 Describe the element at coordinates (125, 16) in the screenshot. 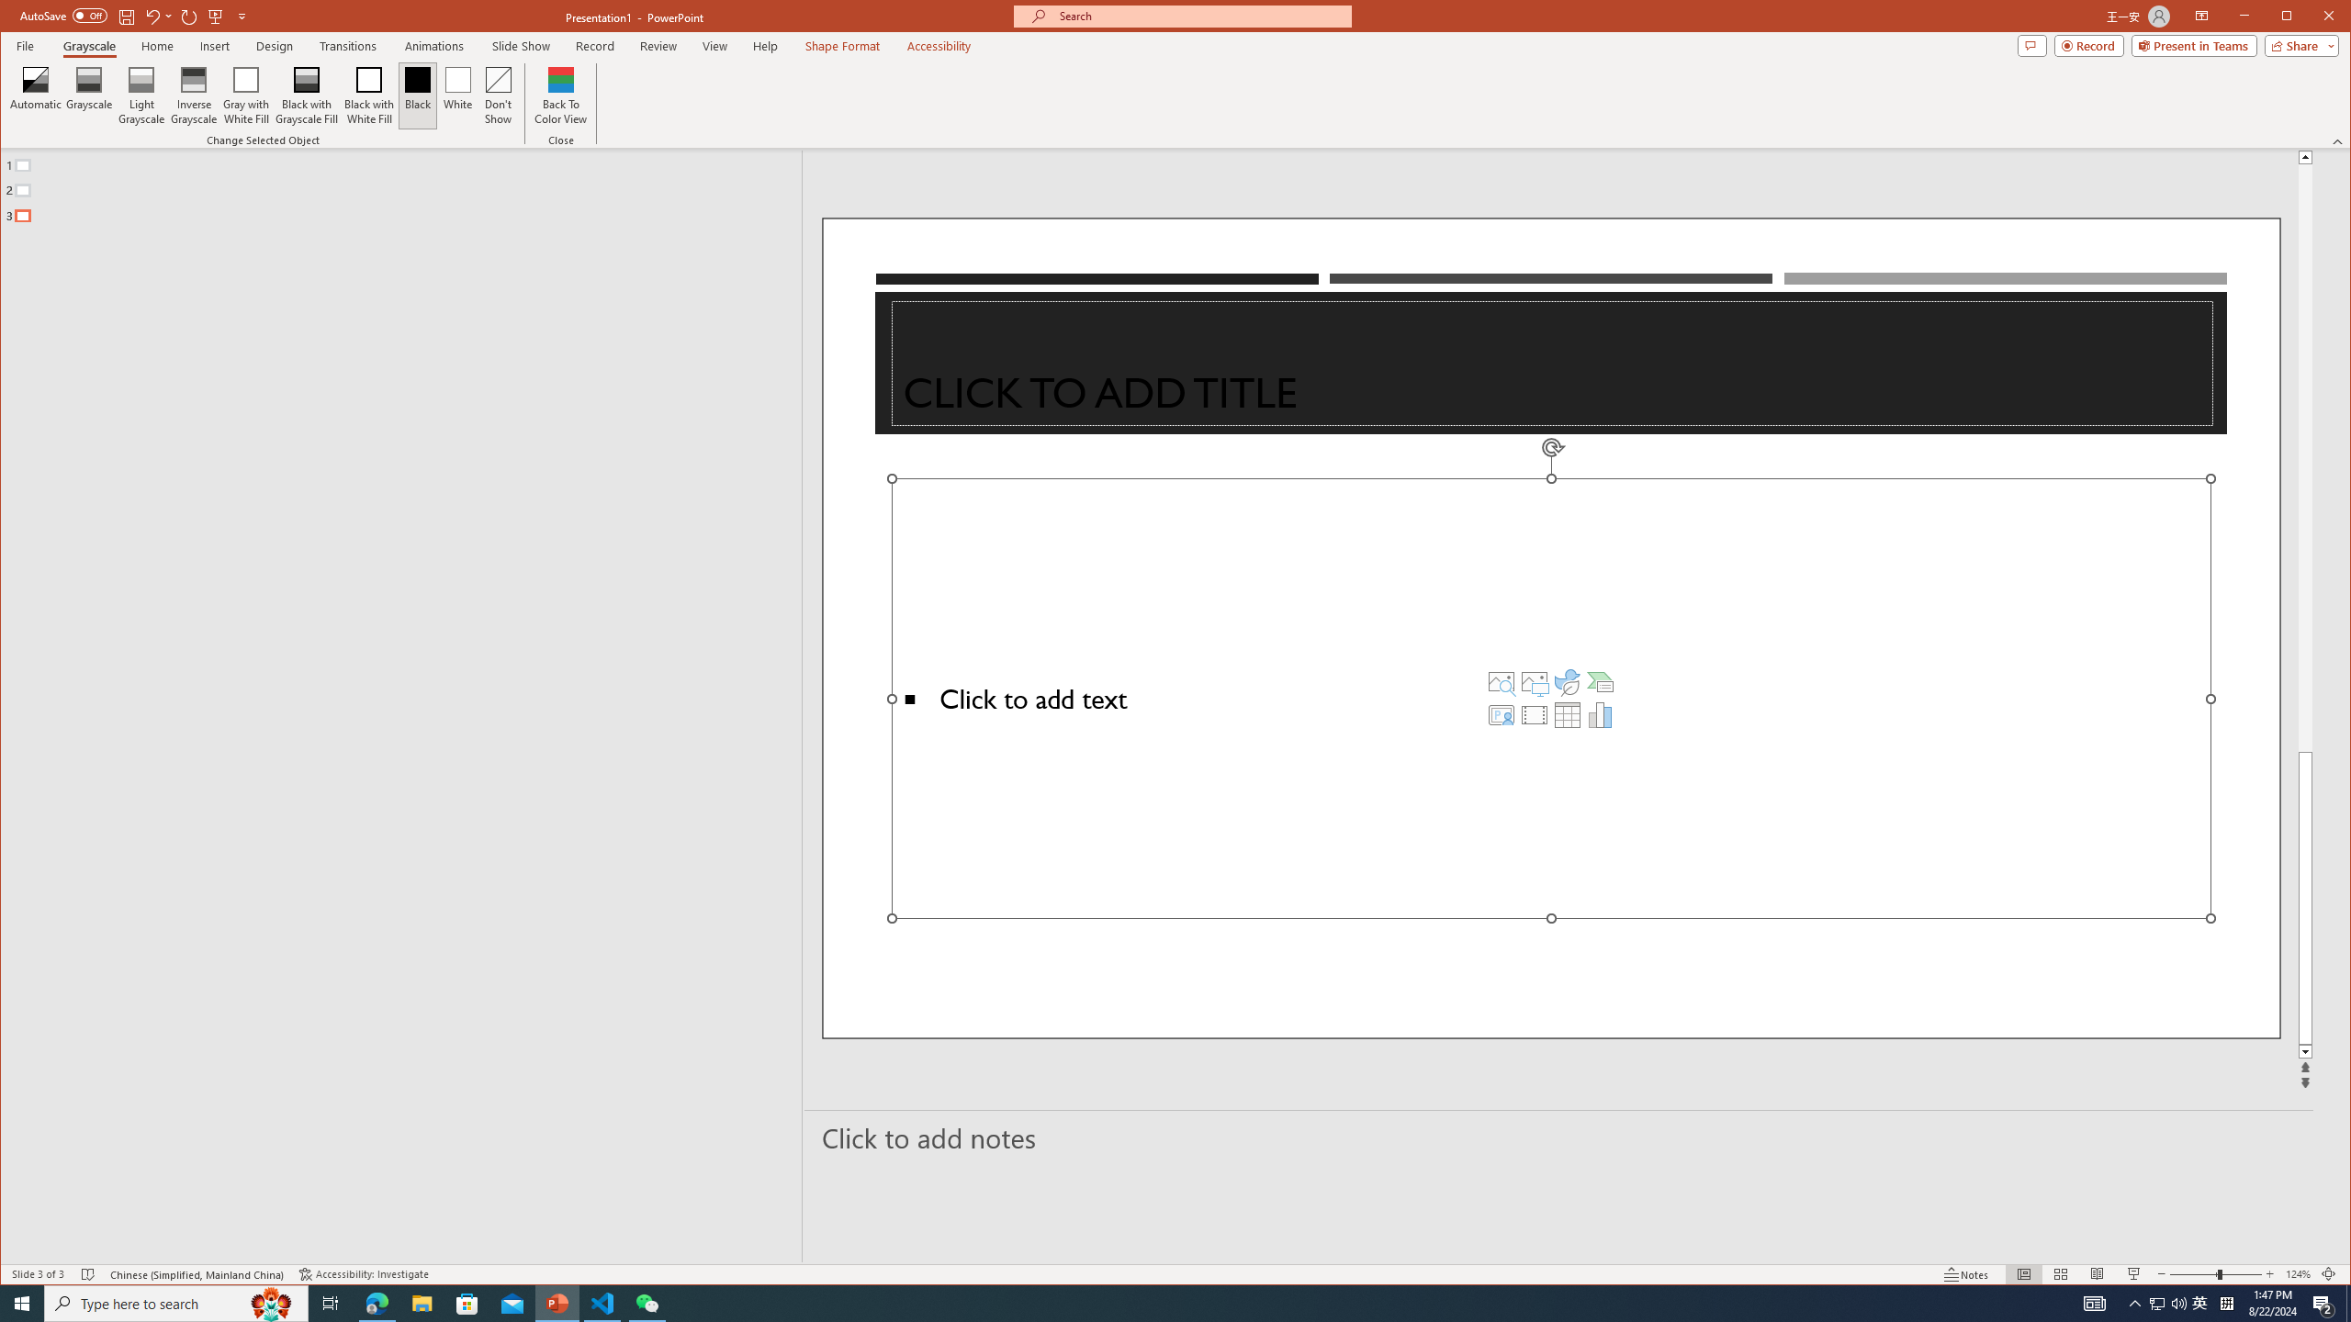

I see `Save` at that location.